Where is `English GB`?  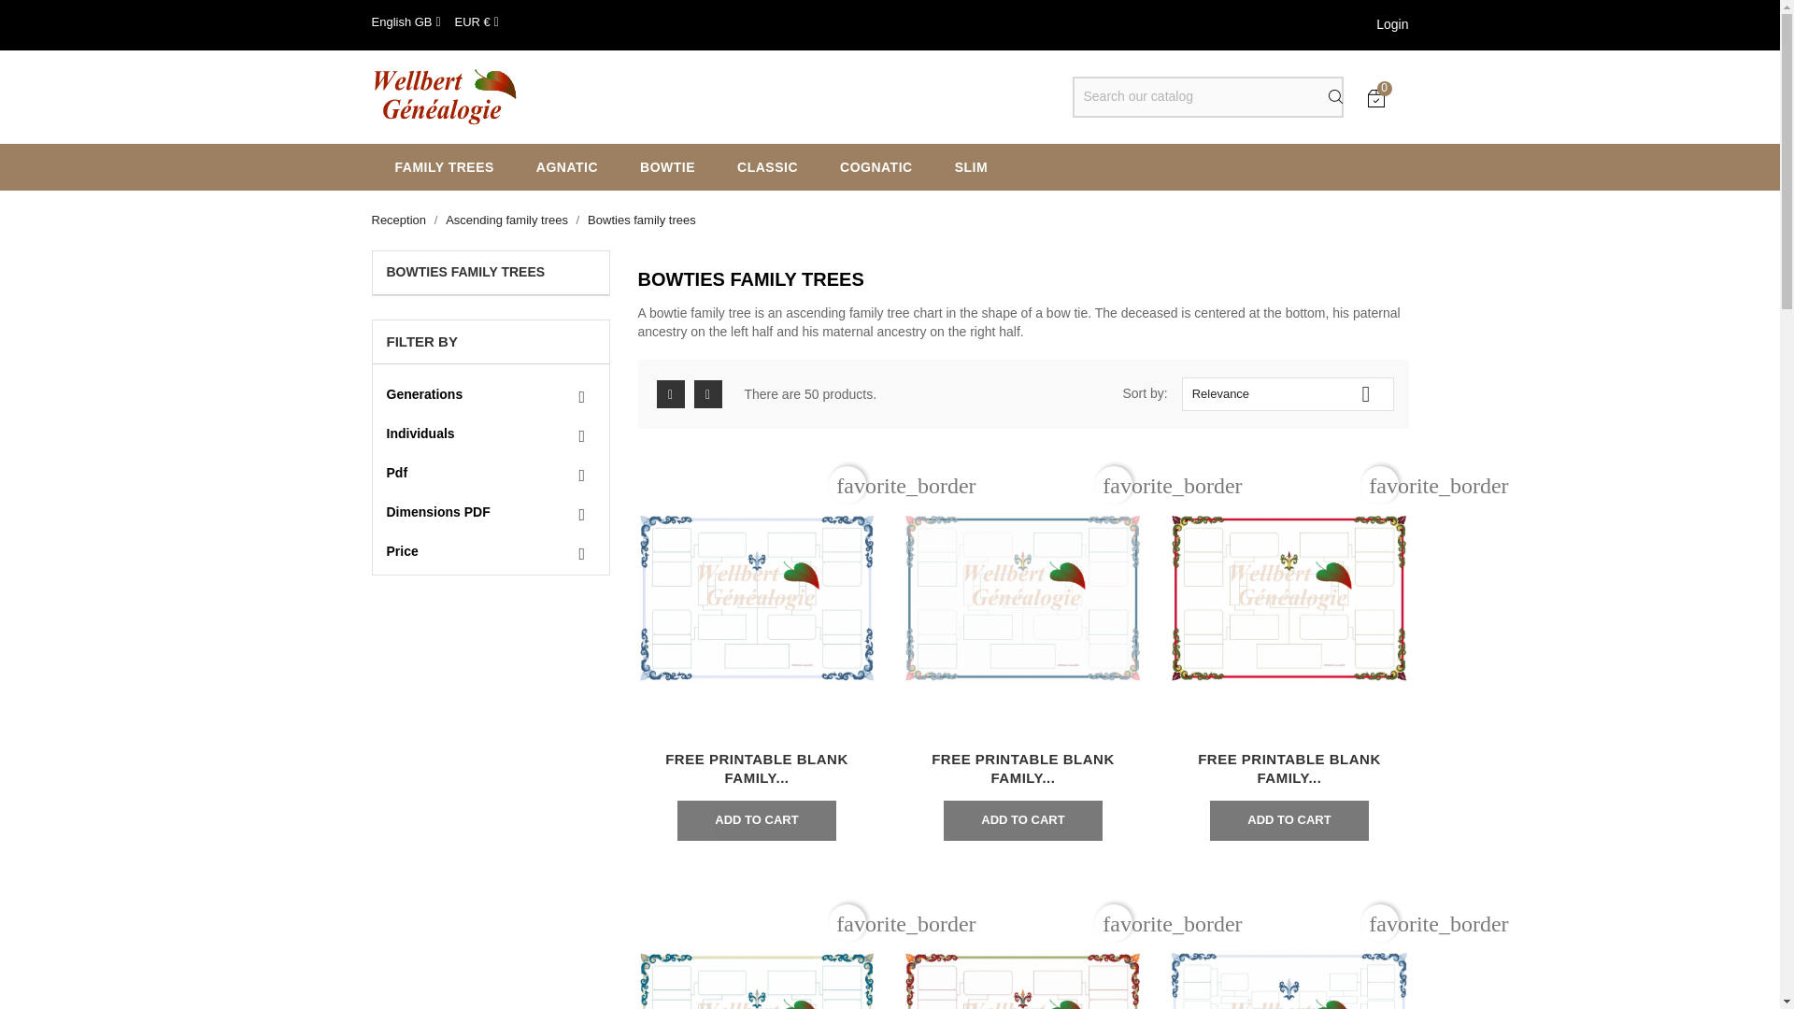 English GB is located at coordinates (406, 22).